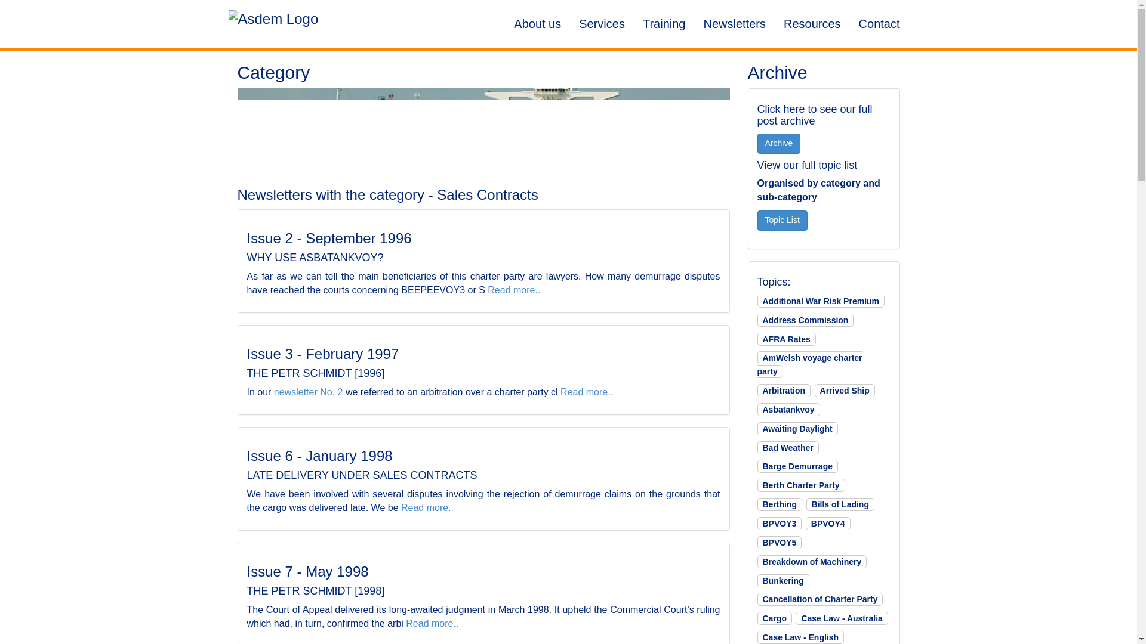 Image resolution: width=1146 pixels, height=644 pixels. Describe the element at coordinates (427, 507) in the screenshot. I see `Read more..` at that location.